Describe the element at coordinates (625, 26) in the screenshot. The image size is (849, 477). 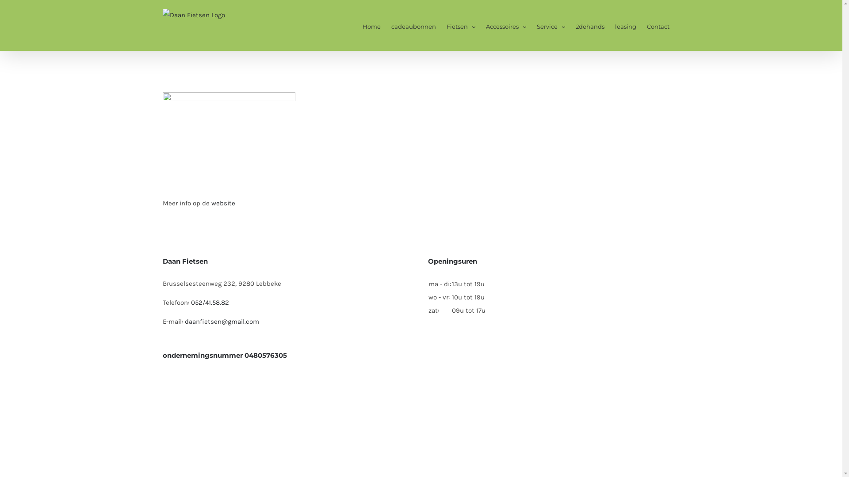
I see `leasing` at that location.